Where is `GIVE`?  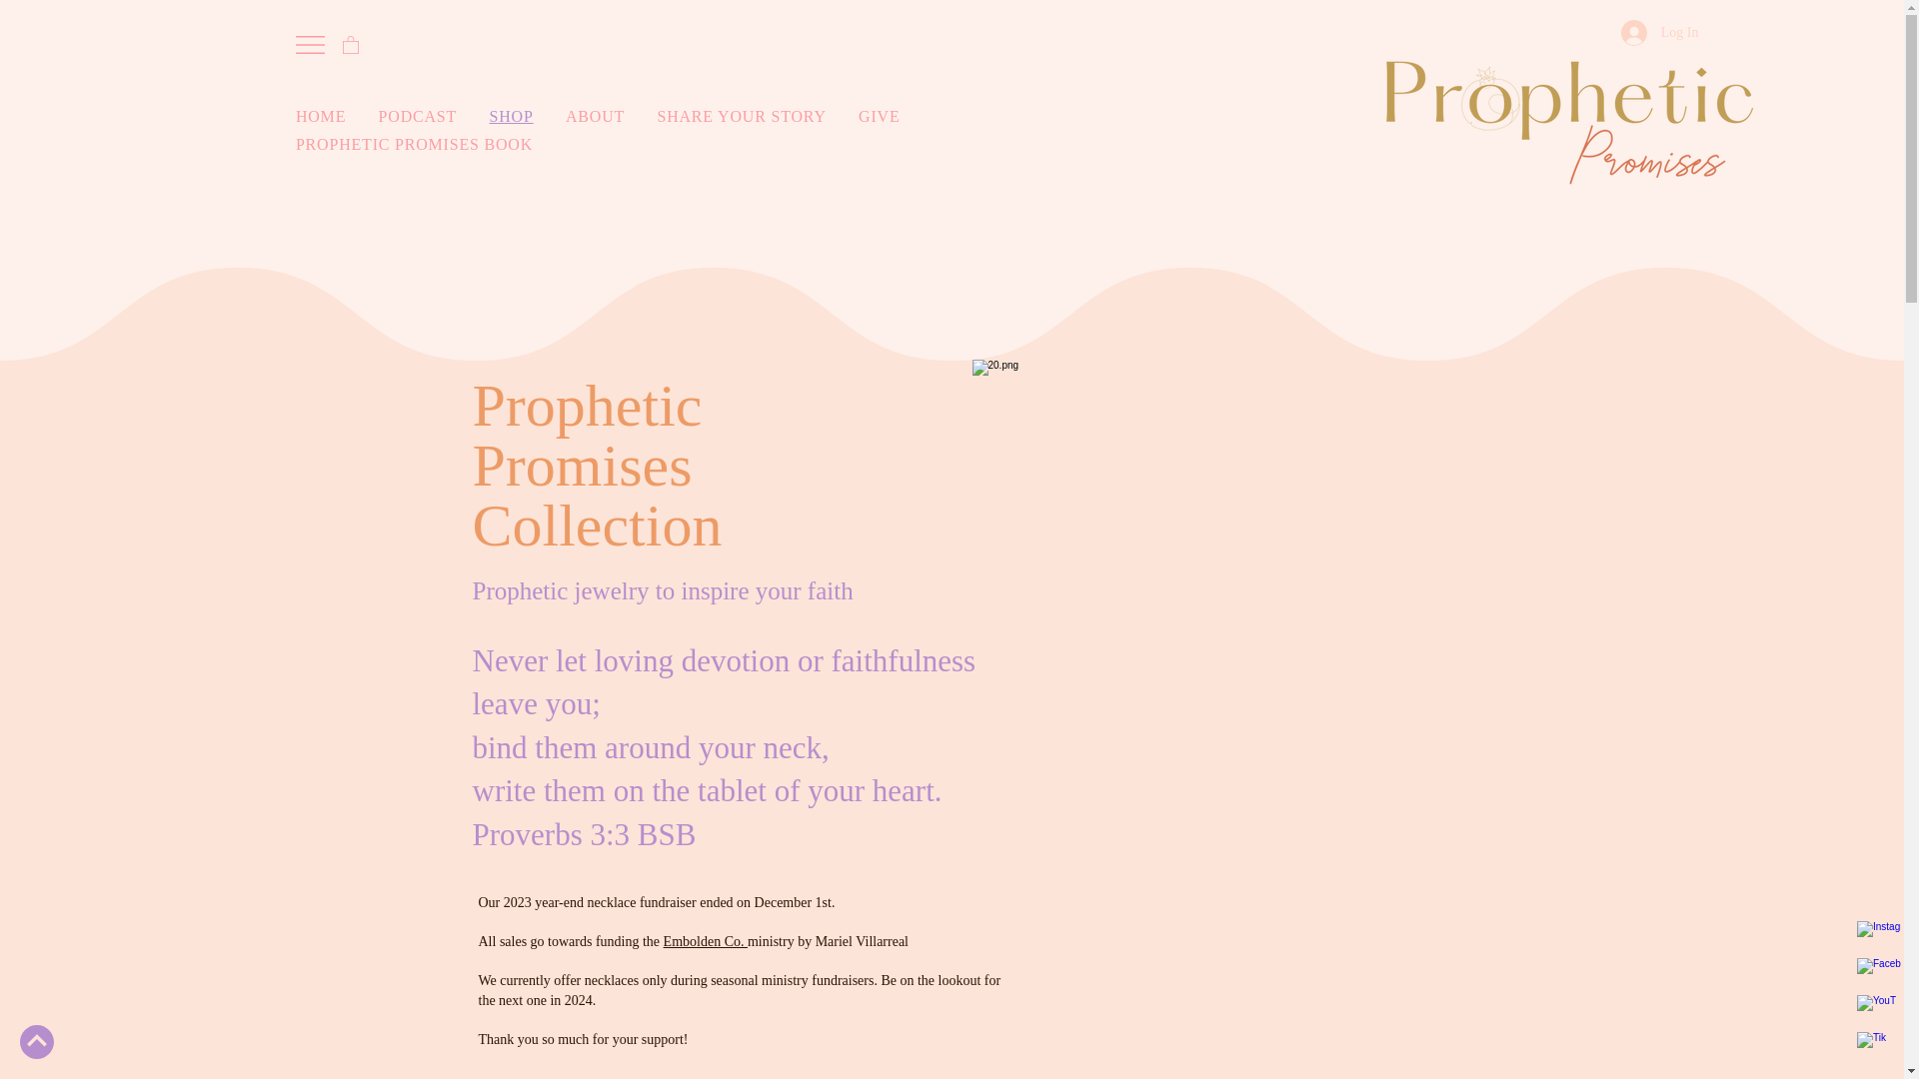
GIVE is located at coordinates (890, 117).